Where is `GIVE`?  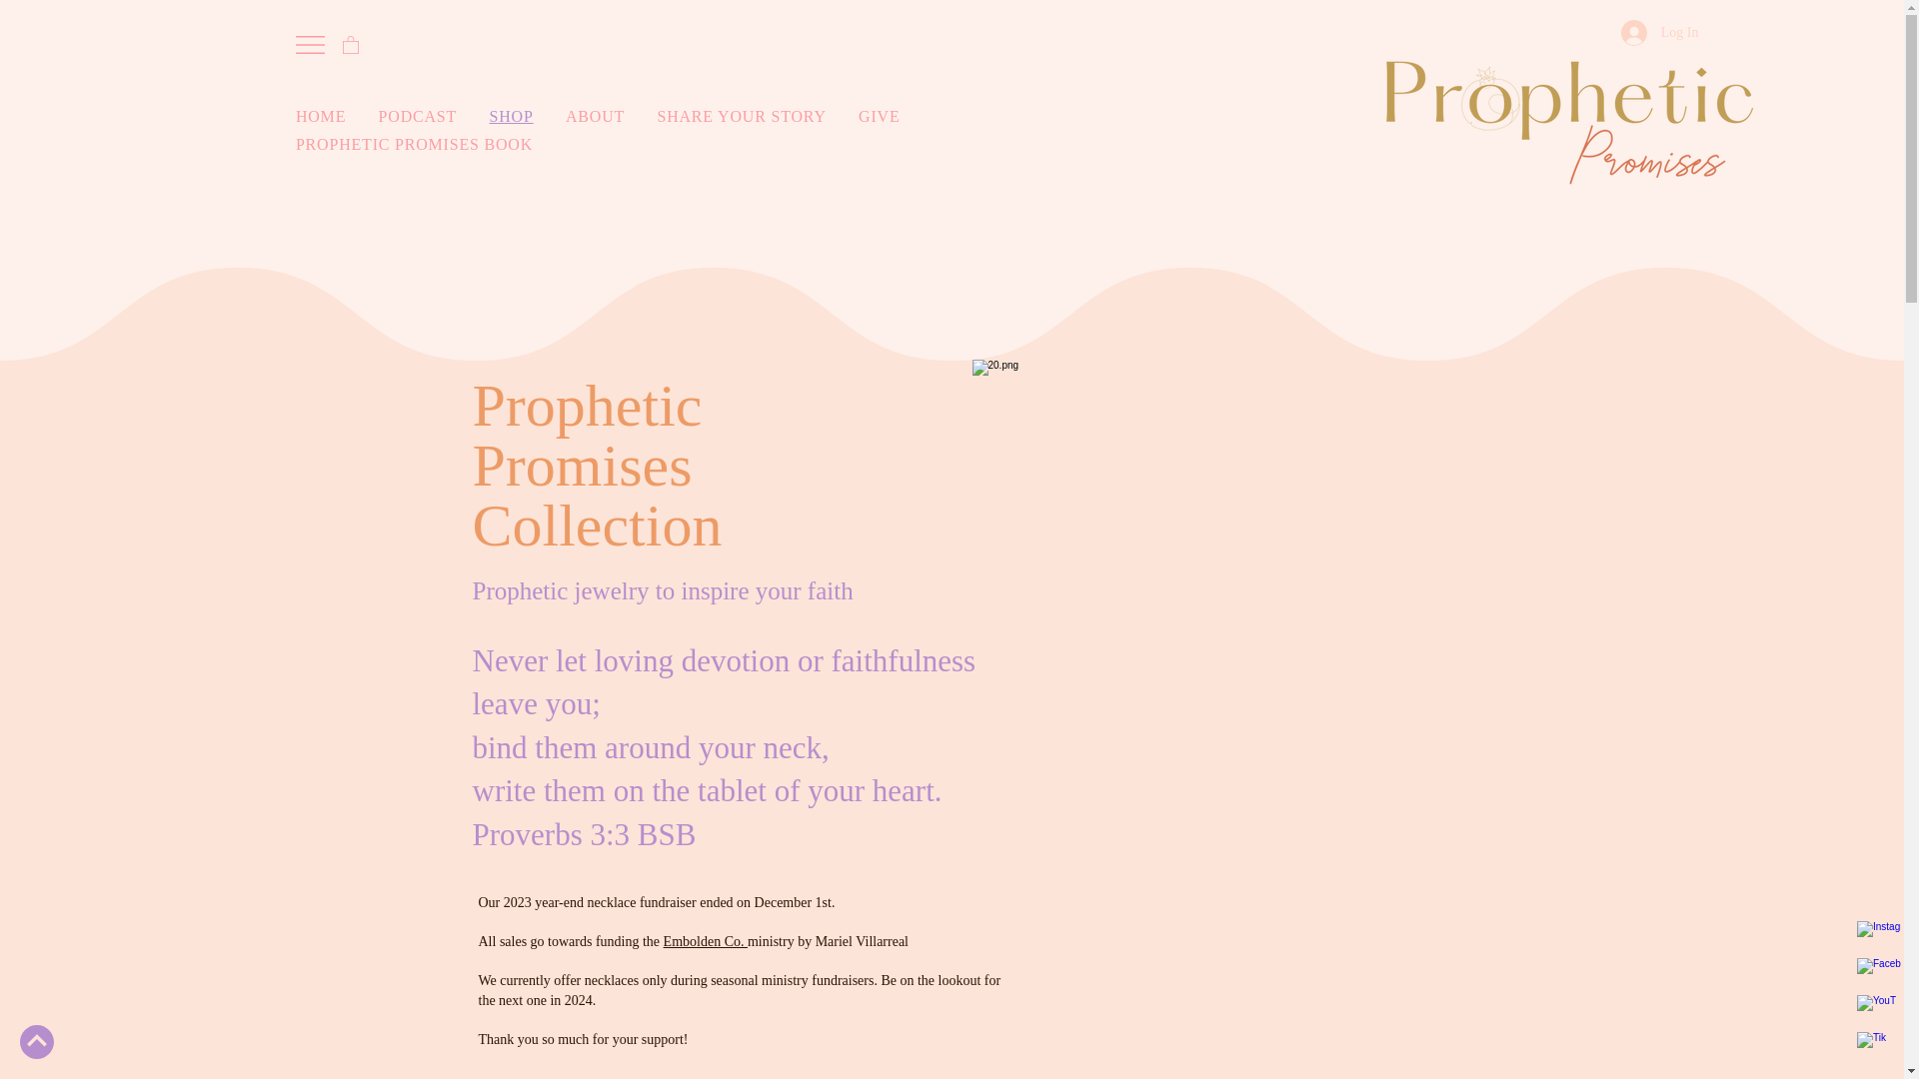
GIVE is located at coordinates (890, 117).